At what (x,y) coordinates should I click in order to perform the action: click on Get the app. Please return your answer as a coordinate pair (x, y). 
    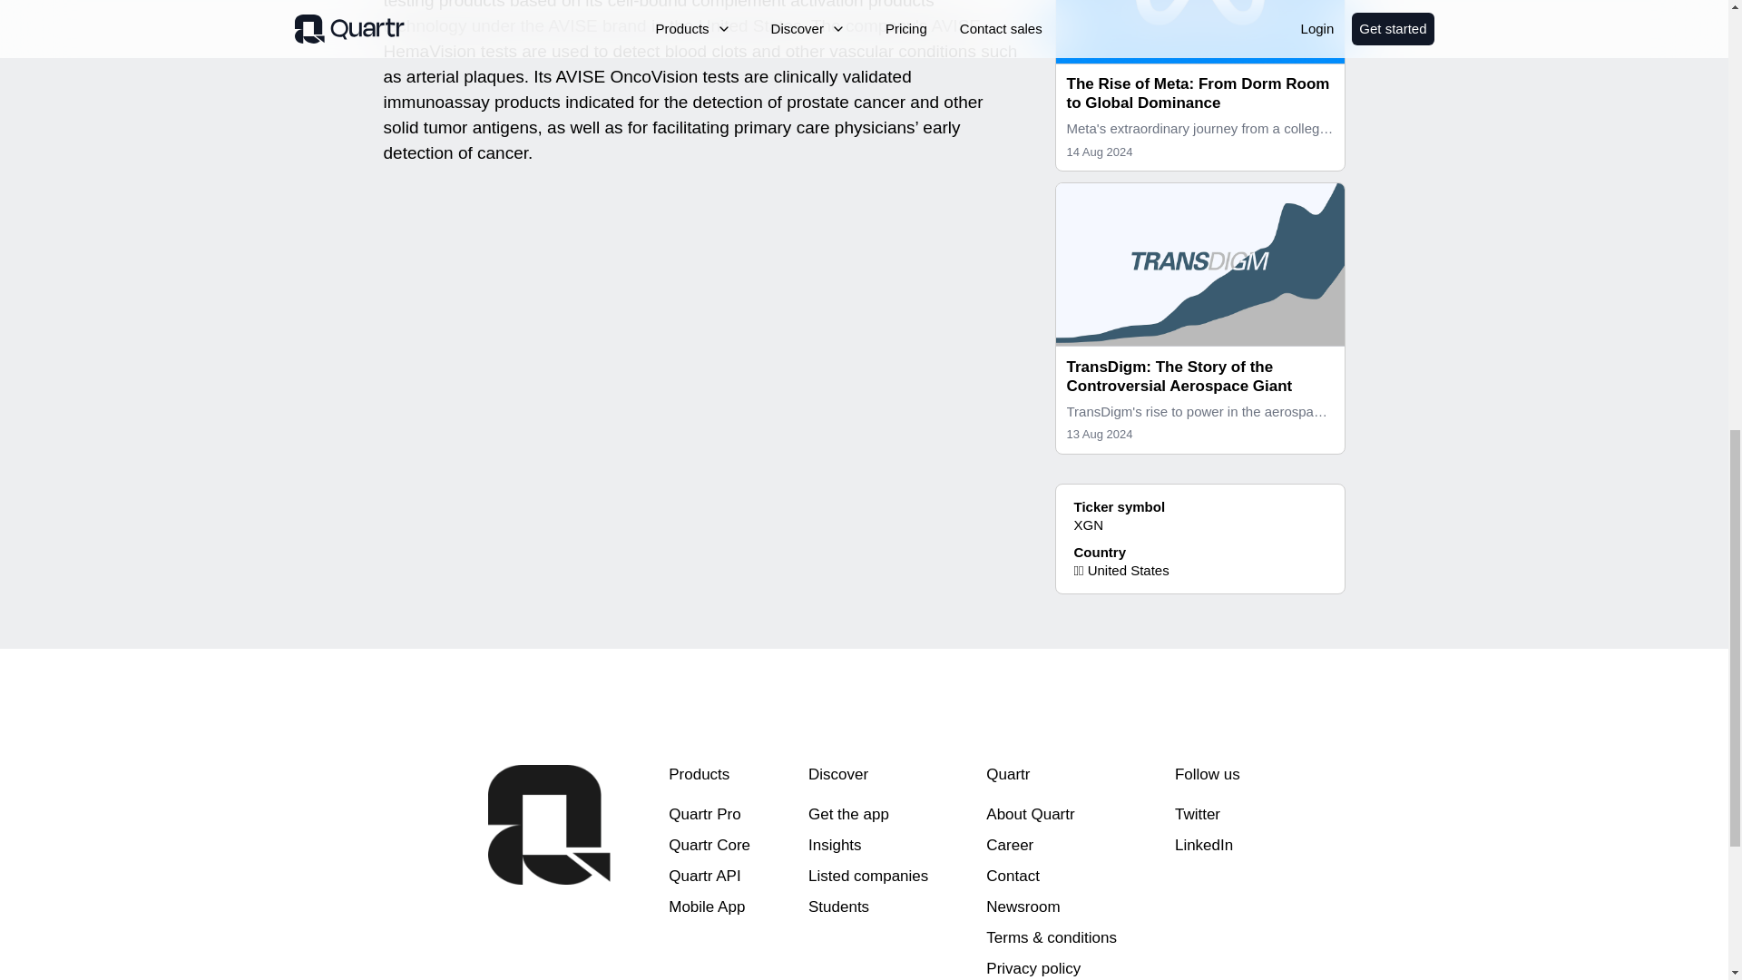
    Looking at the image, I should click on (847, 814).